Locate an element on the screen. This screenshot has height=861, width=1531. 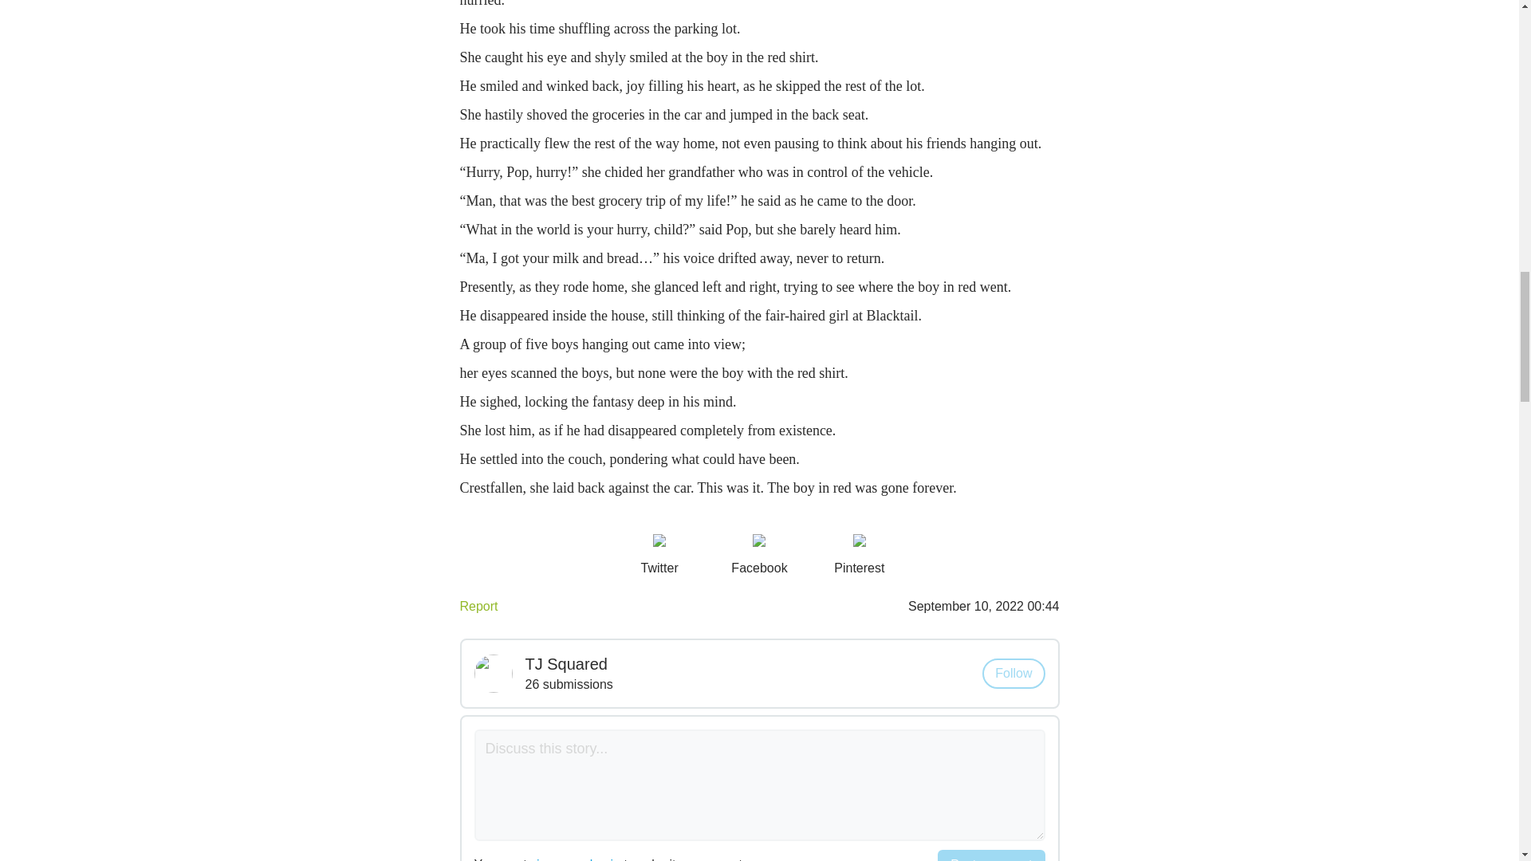
Post comment is located at coordinates (990, 855).